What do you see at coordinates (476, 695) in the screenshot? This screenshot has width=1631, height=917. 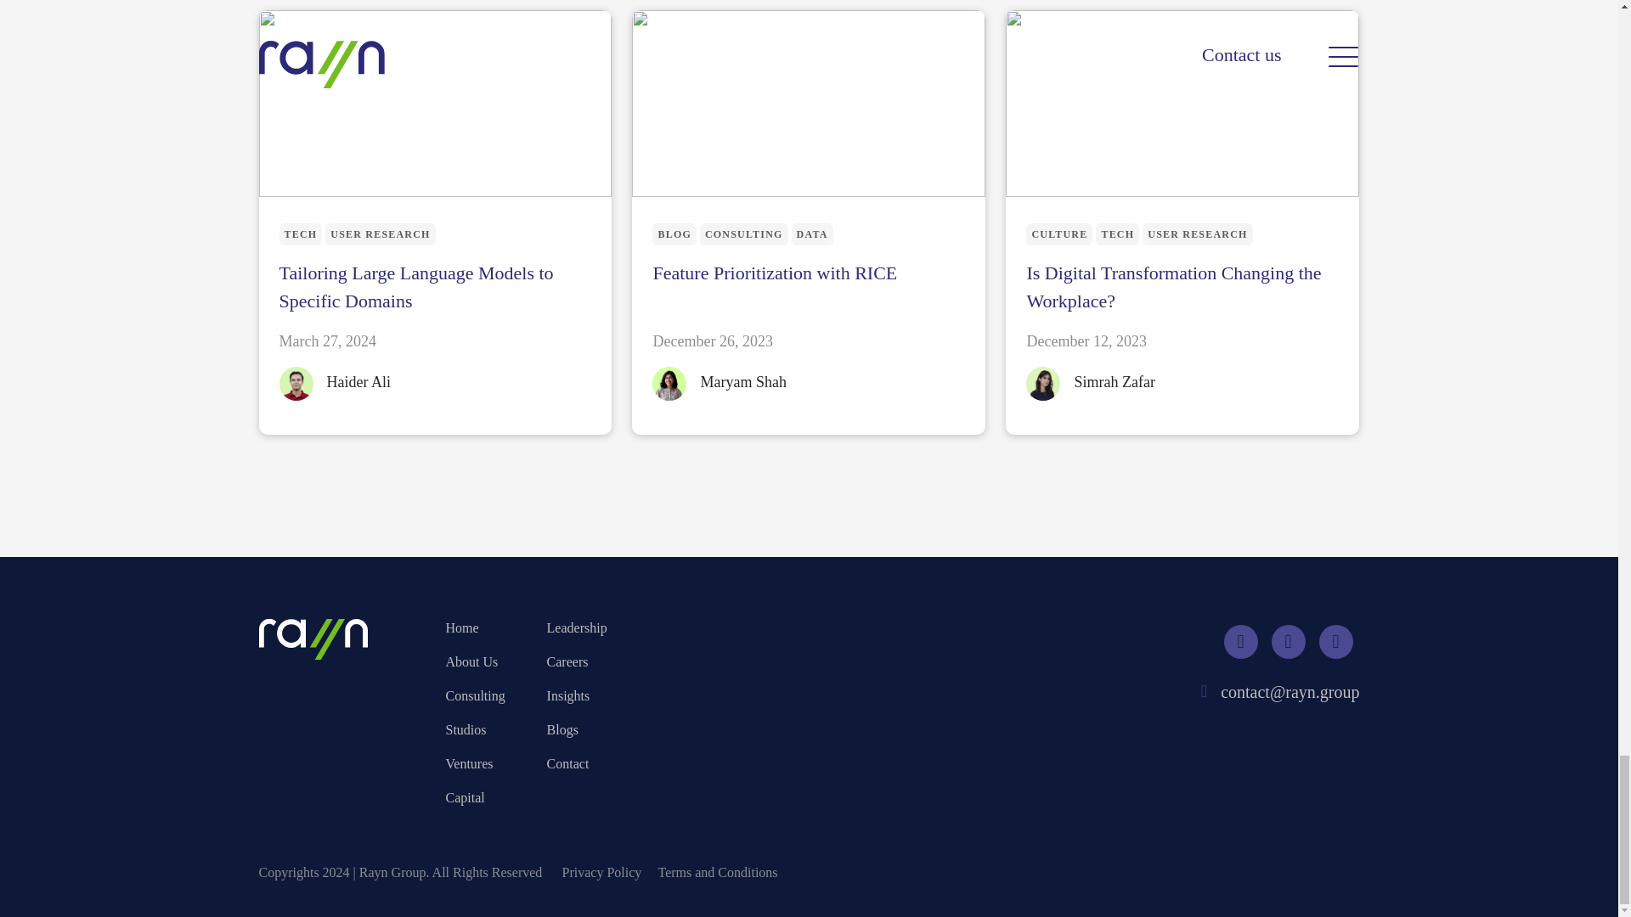 I see `Consulting` at bounding box center [476, 695].